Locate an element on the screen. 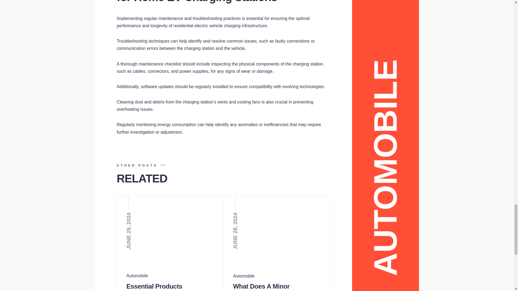  Automobile is located at coordinates (137, 276).